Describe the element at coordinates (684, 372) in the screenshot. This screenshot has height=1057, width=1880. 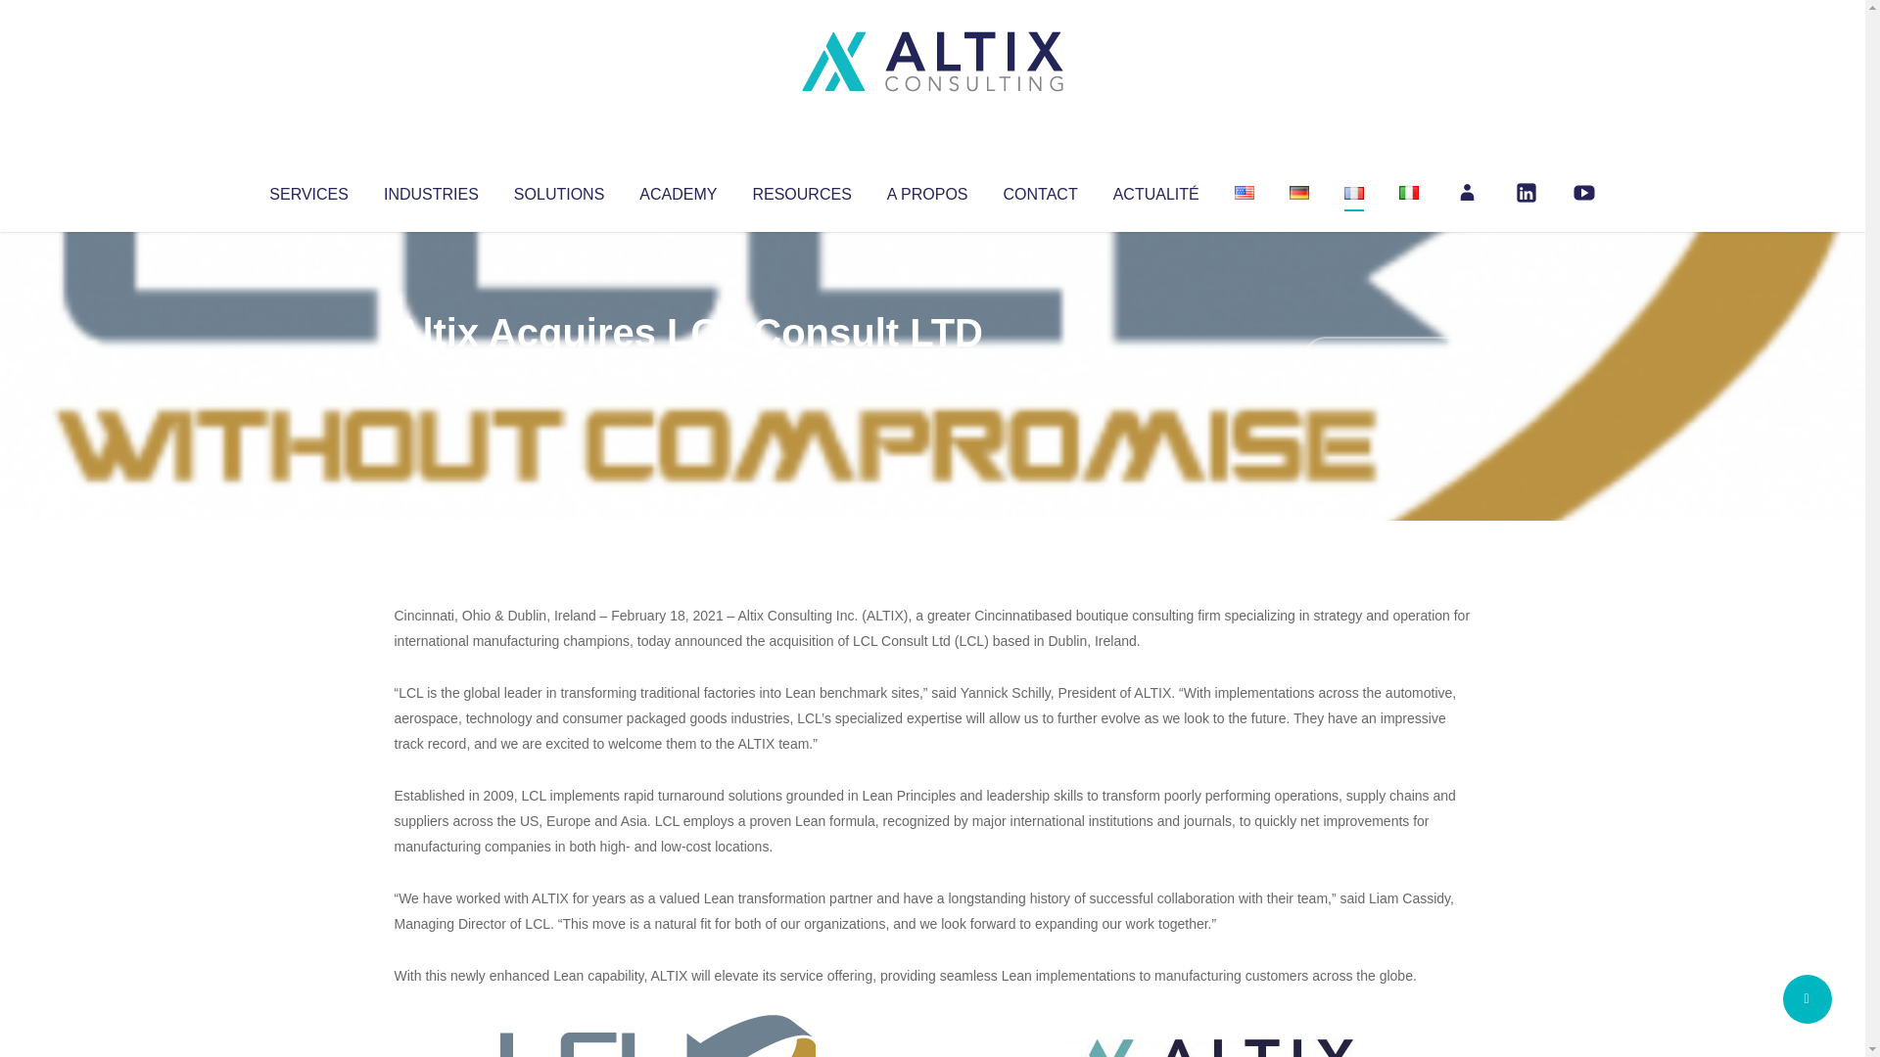
I see `Uncategorized` at that location.